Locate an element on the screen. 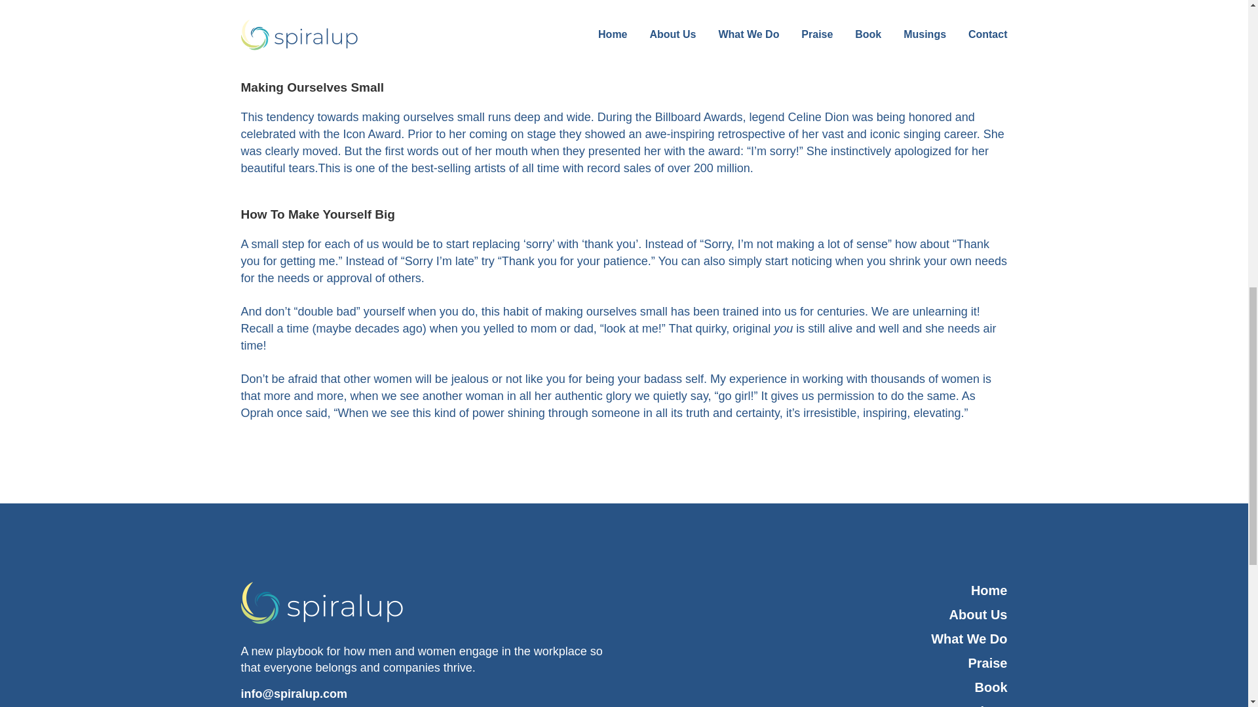 This screenshot has height=707, width=1258. What We Do is located at coordinates (820, 639).